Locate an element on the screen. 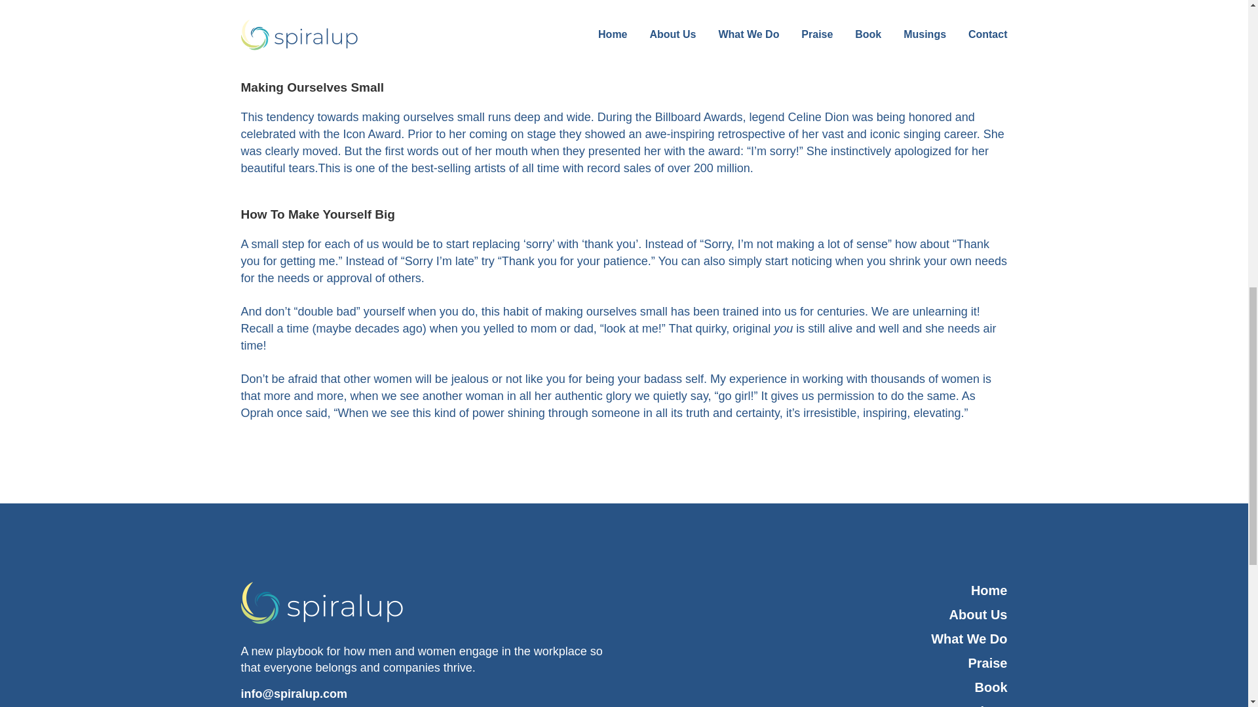 This screenshot has height=707, width=1258. What We Do is located at coordinates (820, 639).